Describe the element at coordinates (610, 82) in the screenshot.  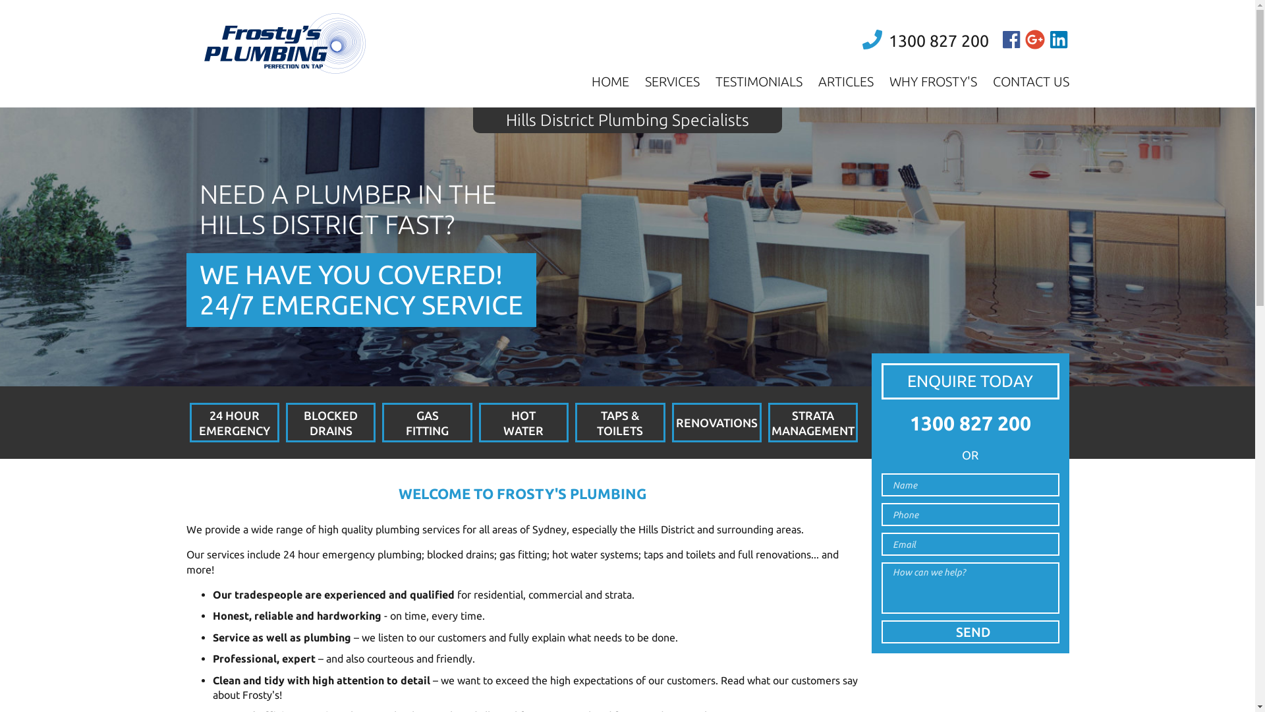
I see `HOME` at that location.